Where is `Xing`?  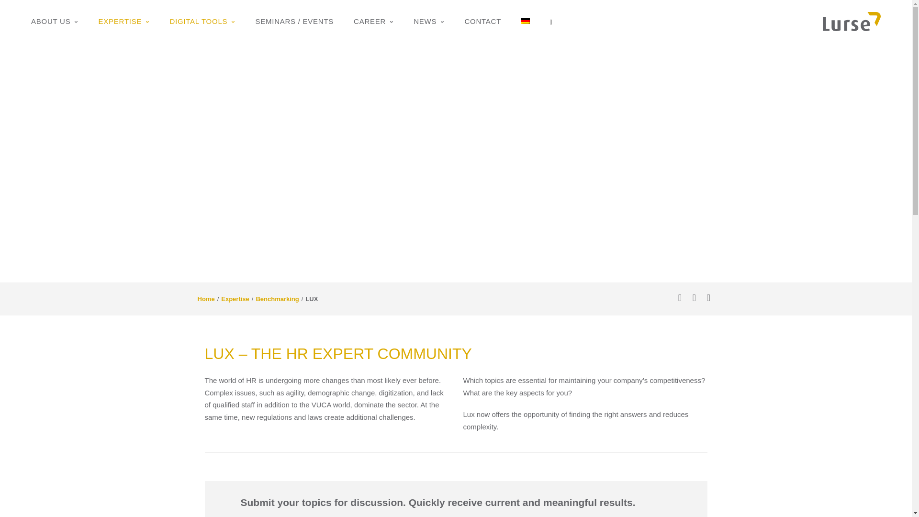
Xing is located at coordinates (708, 298).